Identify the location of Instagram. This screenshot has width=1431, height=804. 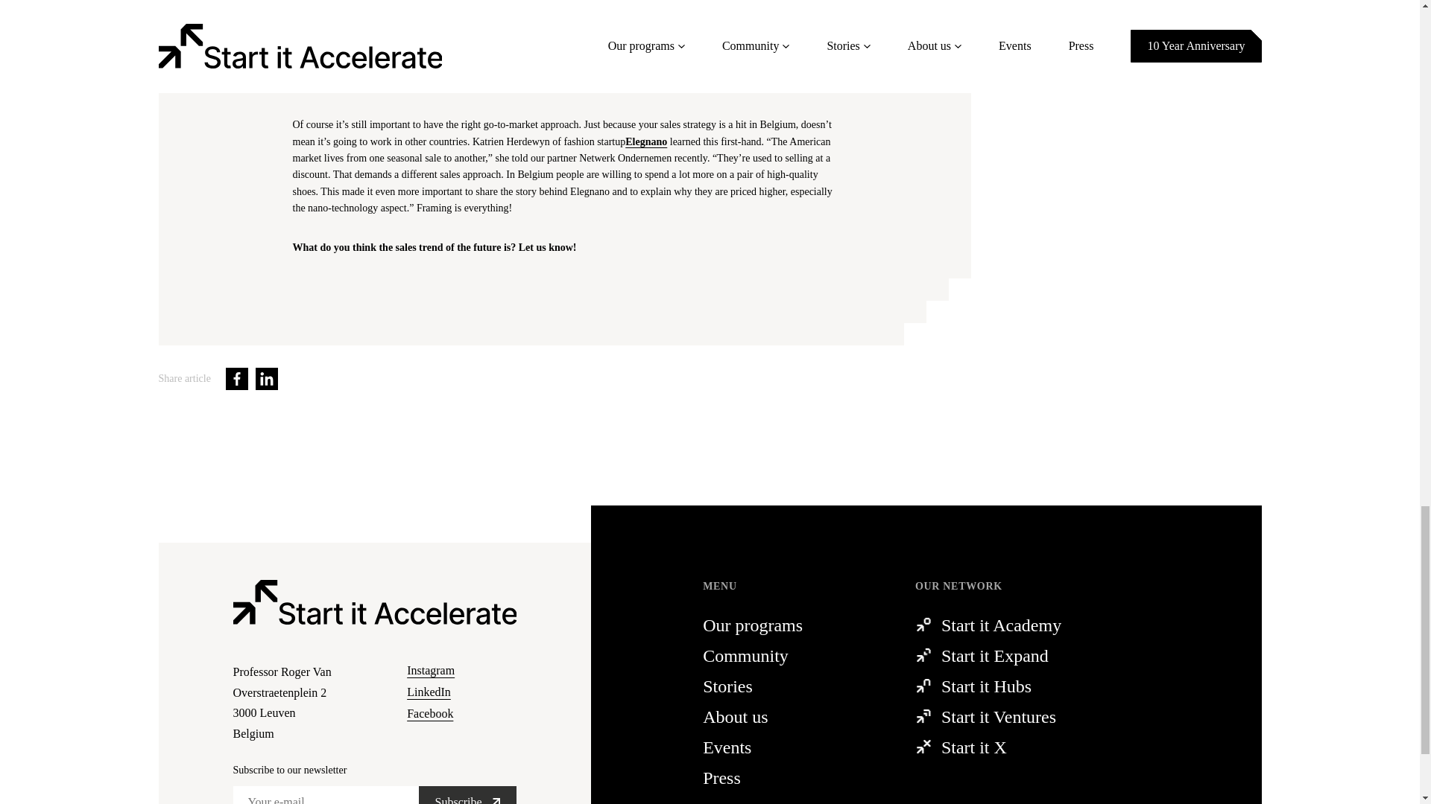
(461, 670).